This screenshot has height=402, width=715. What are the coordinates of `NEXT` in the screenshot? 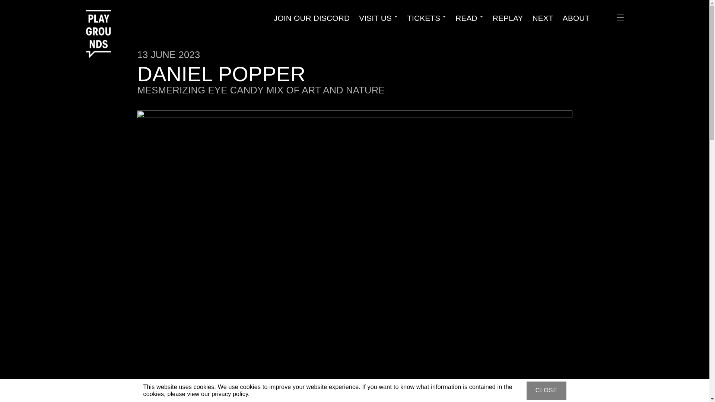 It's located at (543, 18).